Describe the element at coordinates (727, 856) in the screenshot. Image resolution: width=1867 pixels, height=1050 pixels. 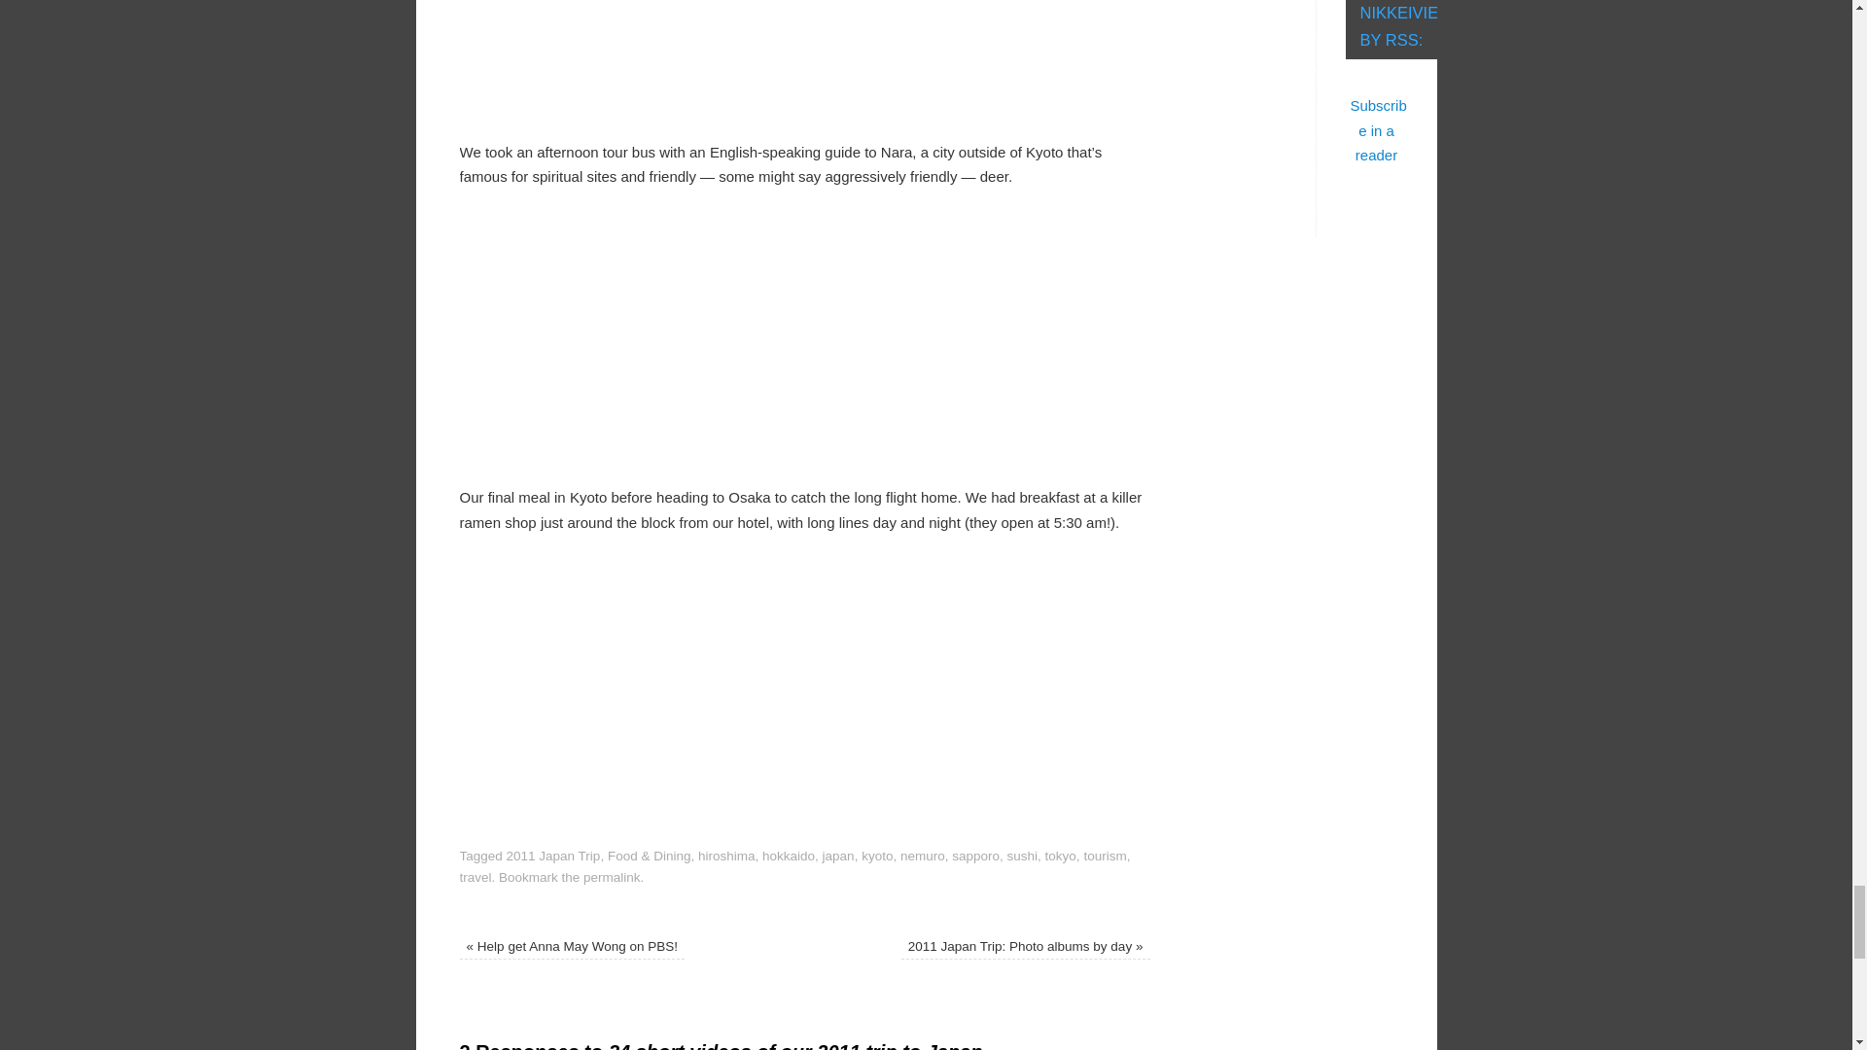
I see `hiroshima` at that location.